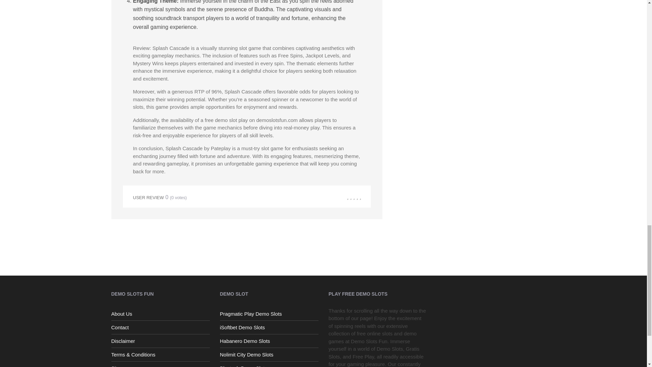  Describe the element at coordinates (161, 341) in the screenshot. I see `Disclaimer` at that location.